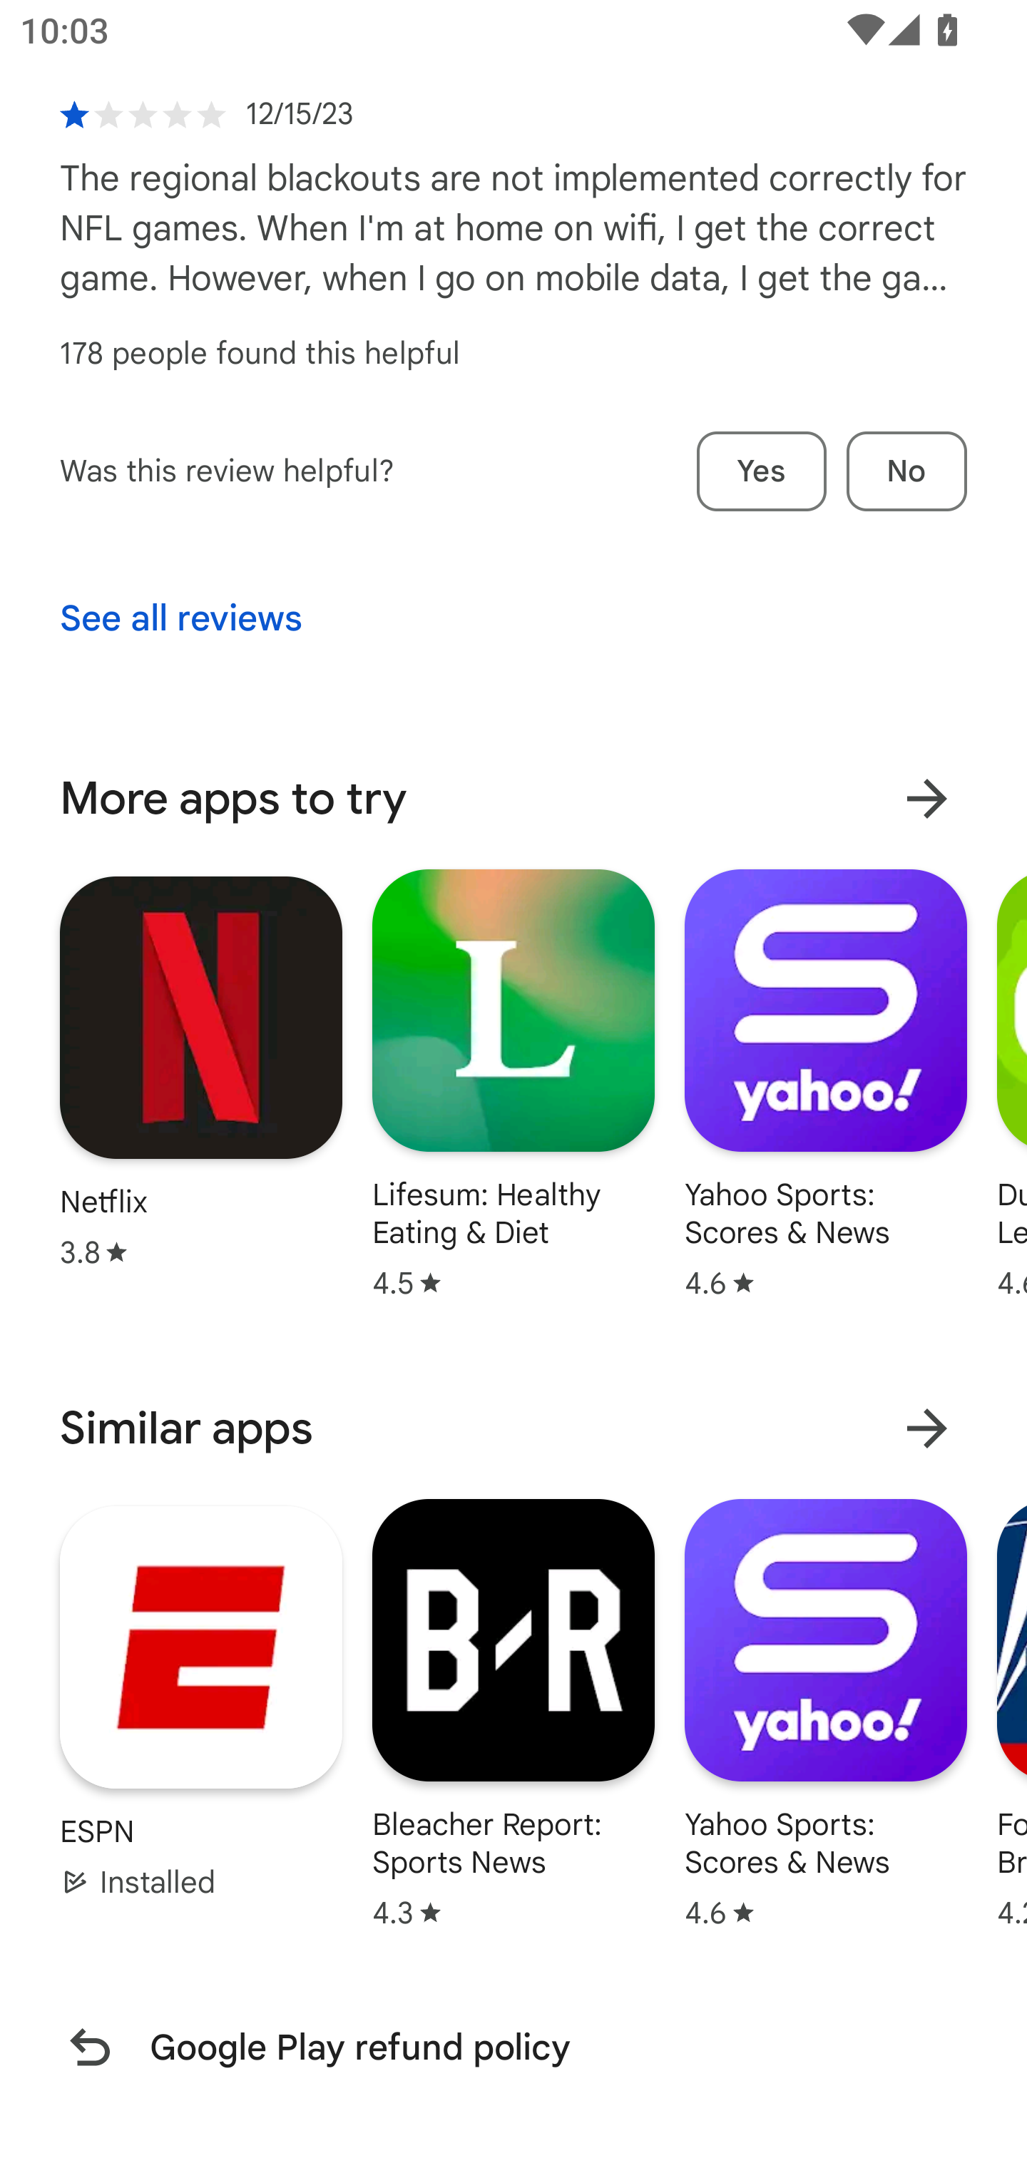 Image resolution: width=1027 pixels, height=2168 pixels. Describe the element at coordinates (762, 471) in the screenshot. I see `Yes` at that location.